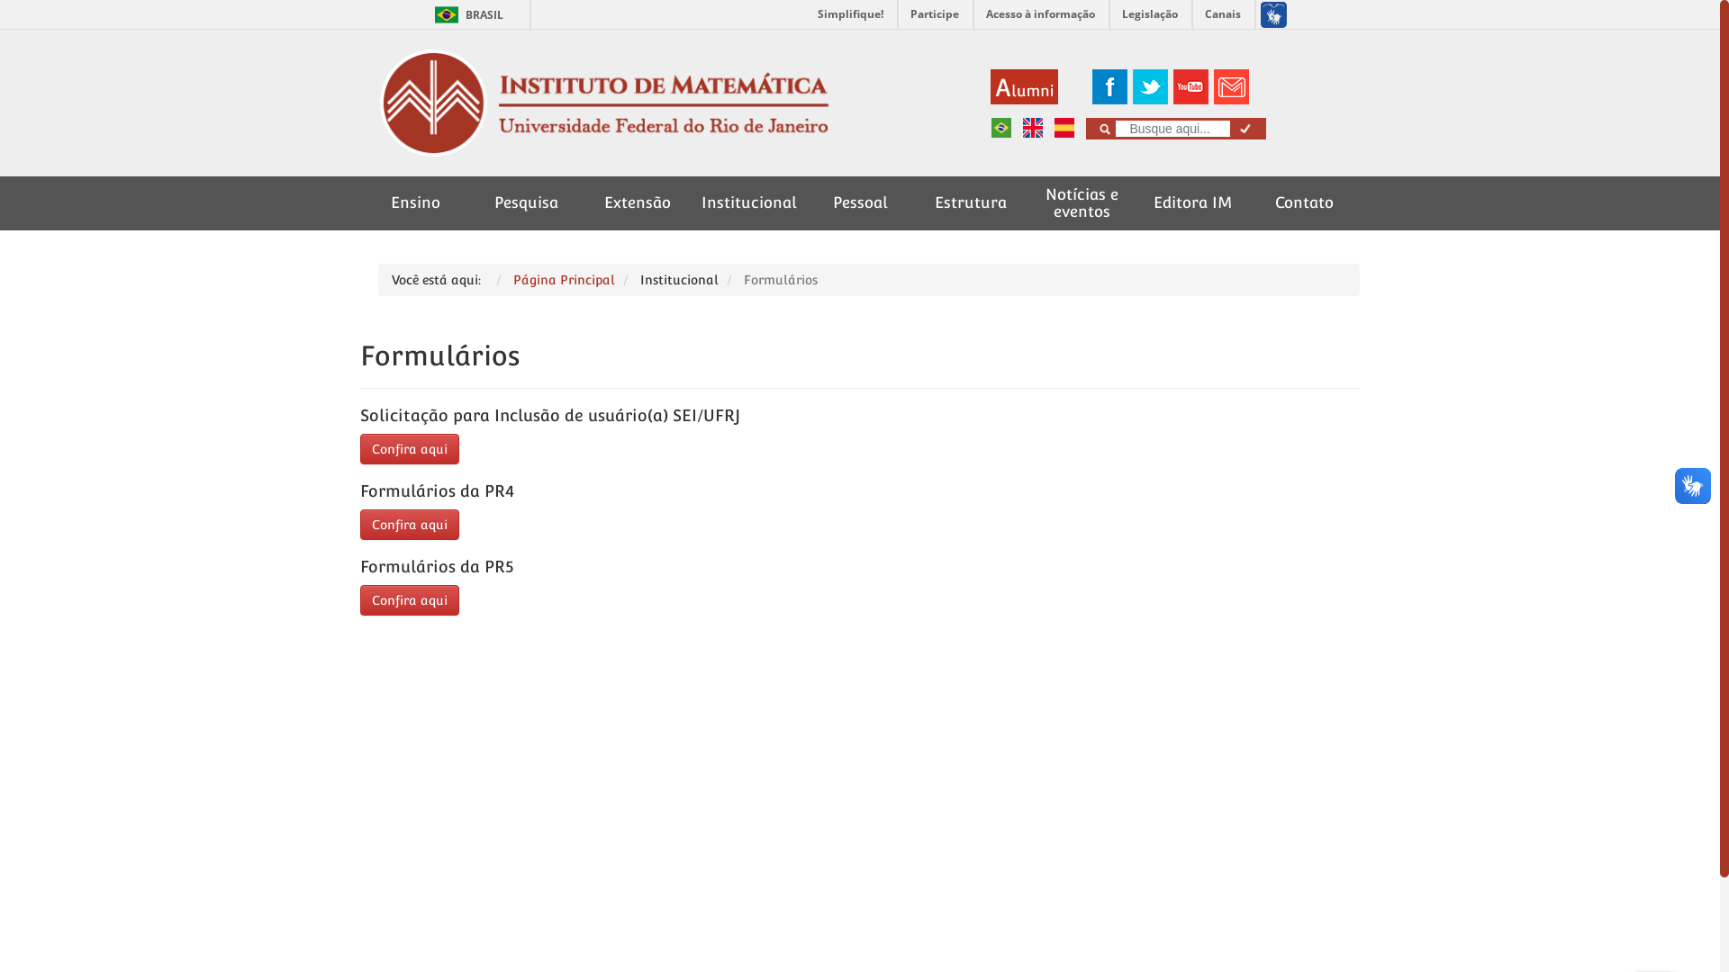 The height and width of the screenshot is (972, 1729). Describe the element at coordinates (1304, 203) in the screenshot. I see `Contato` at that location.